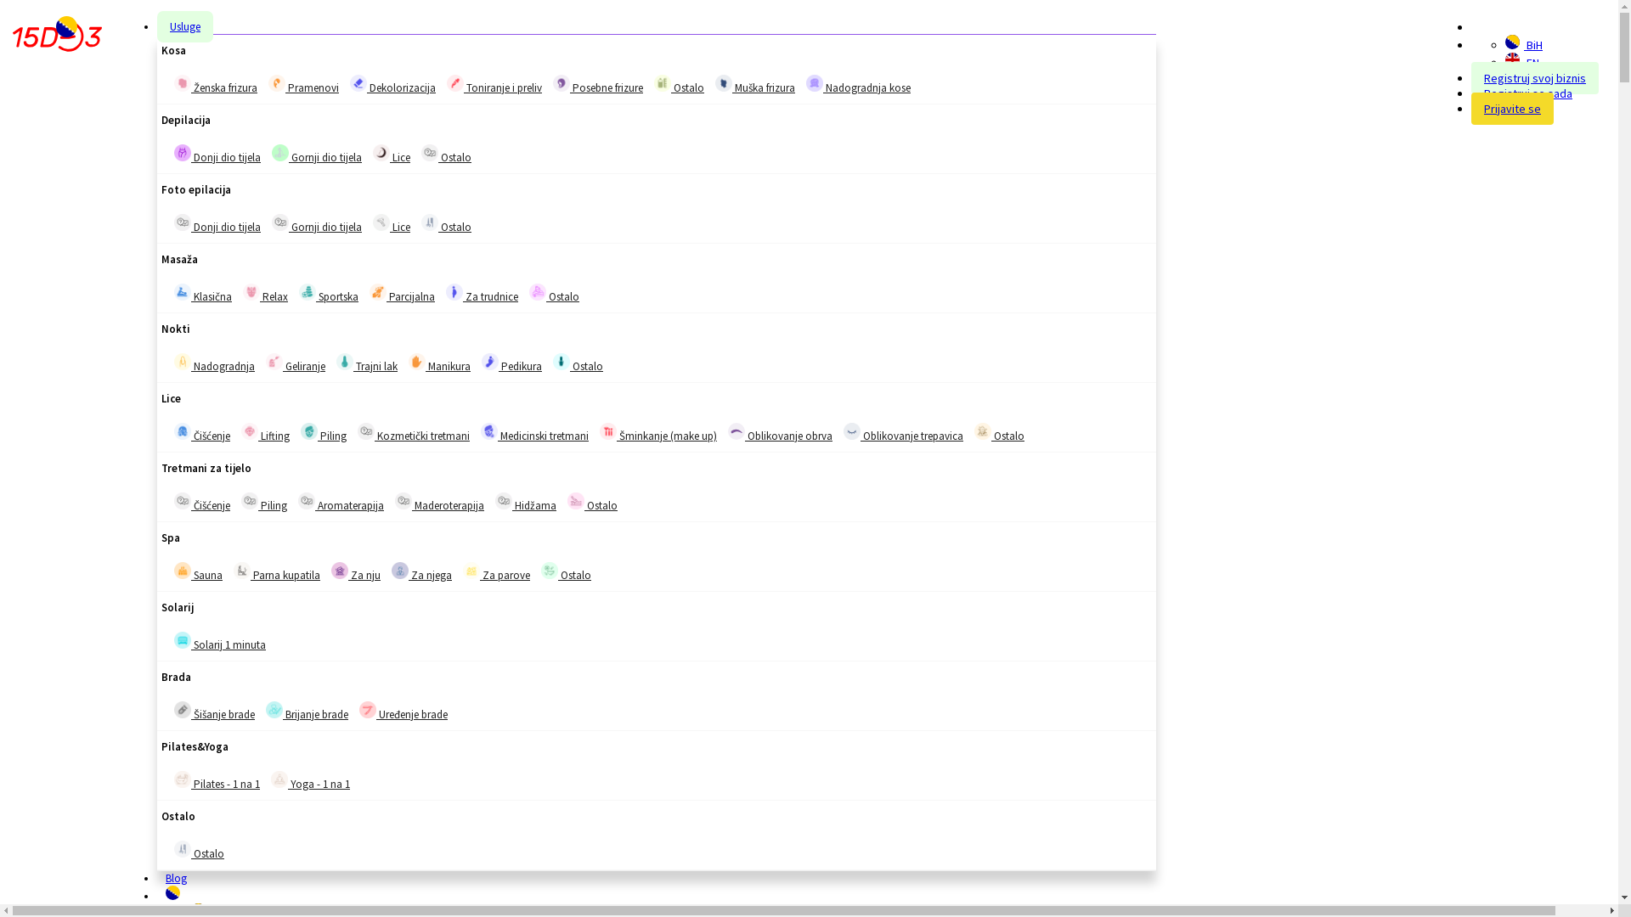 The image size is (1631, 917). I want to click on Ostalo, so click(578, 363).